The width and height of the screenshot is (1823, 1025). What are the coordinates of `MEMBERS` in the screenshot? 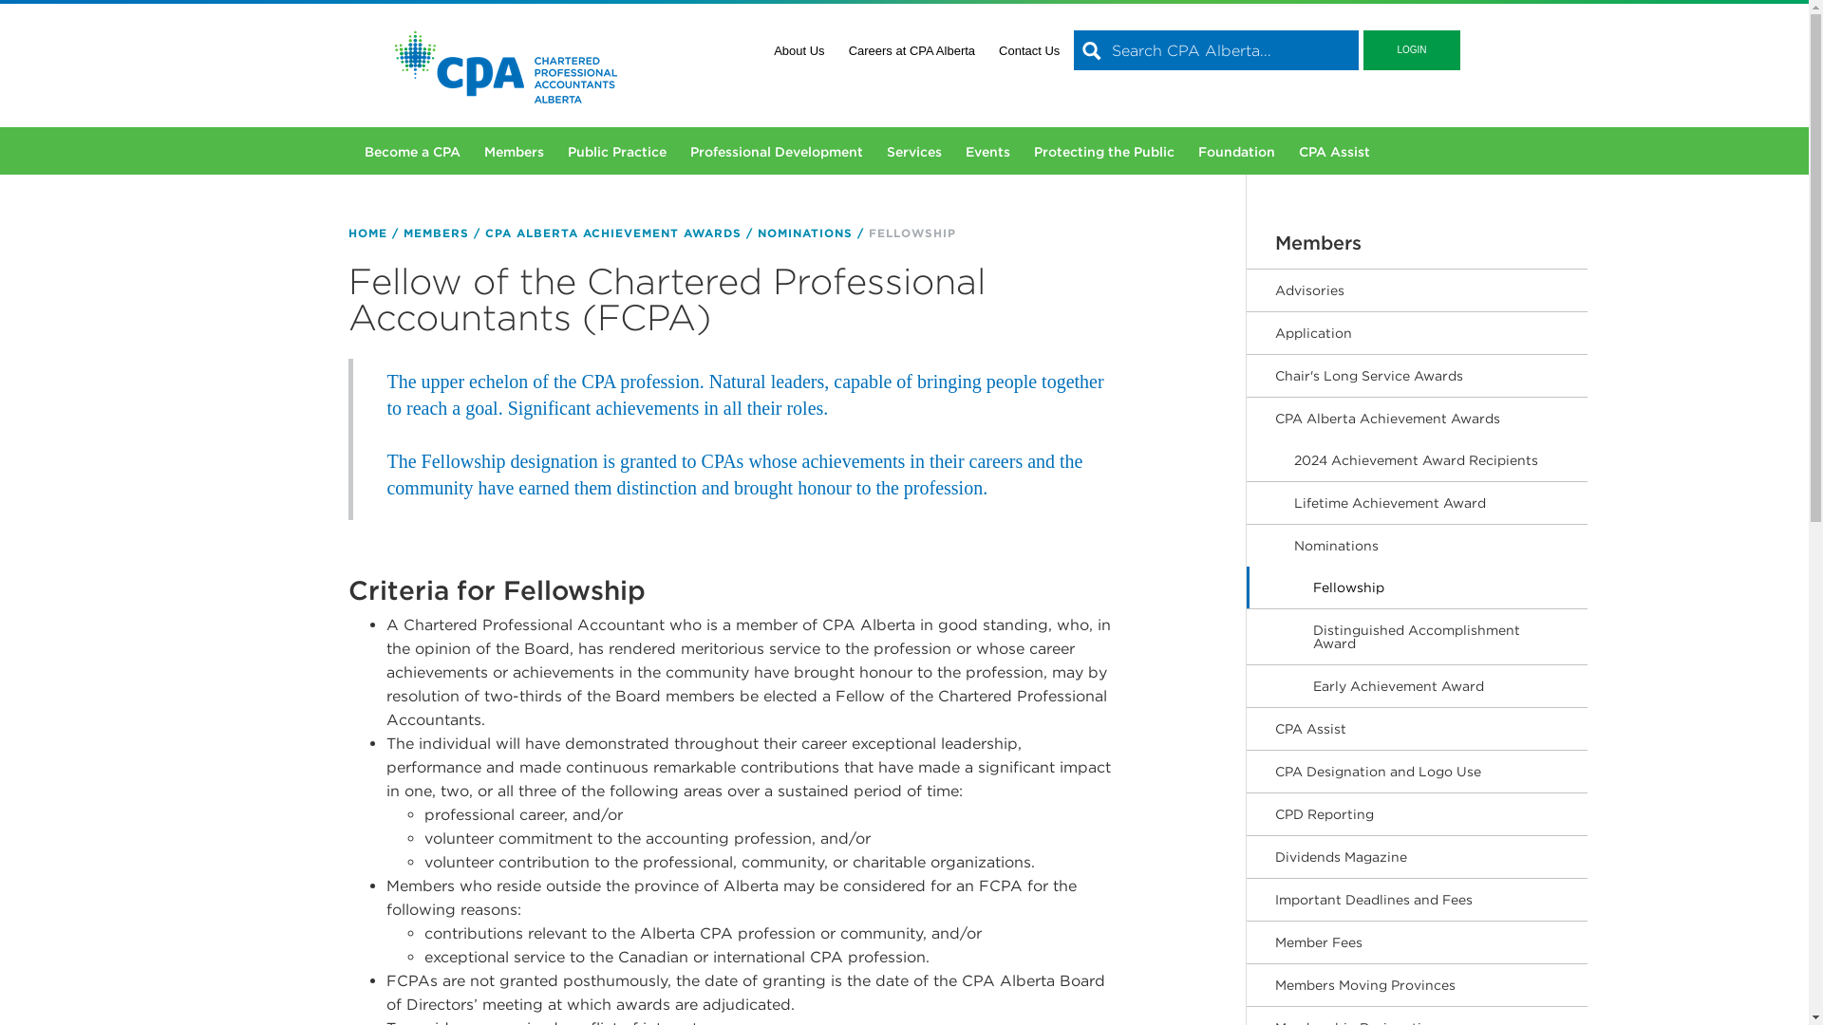 It's located at (435, 232).